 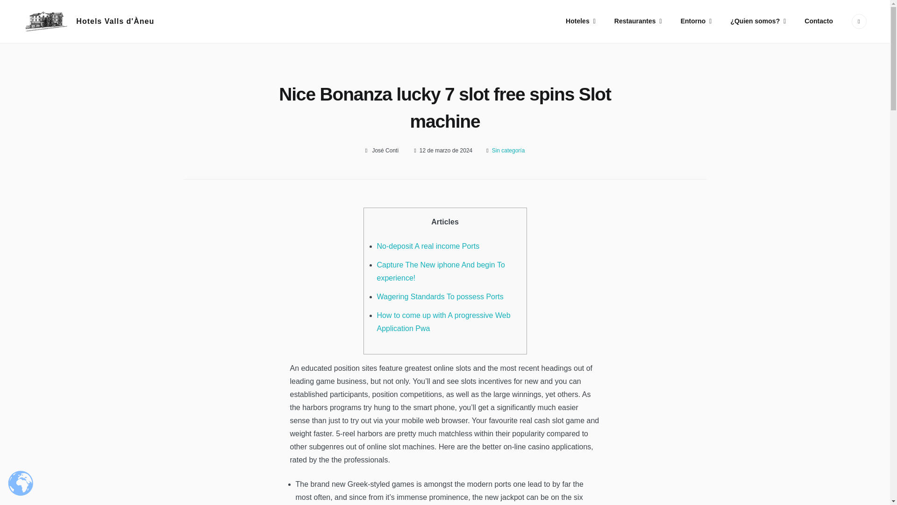 What do you see at coordinates (638, 22) in the screenshot?
I see `Restaurantes` at bounding box center [638, 22].